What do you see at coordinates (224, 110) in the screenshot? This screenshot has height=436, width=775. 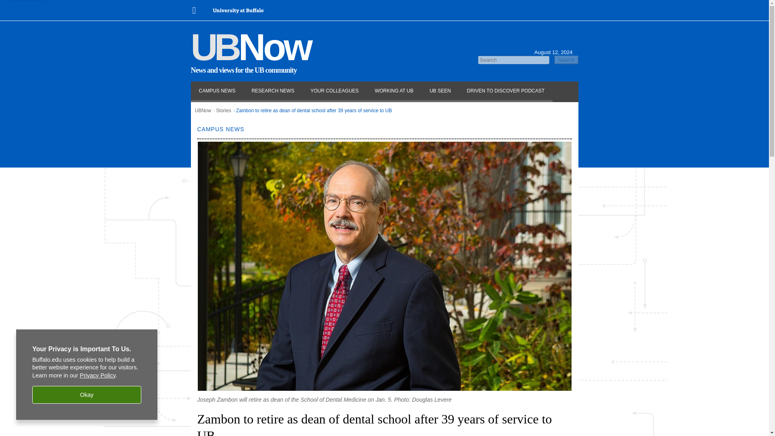 I see `Stories` at bounding box center [224, 110].